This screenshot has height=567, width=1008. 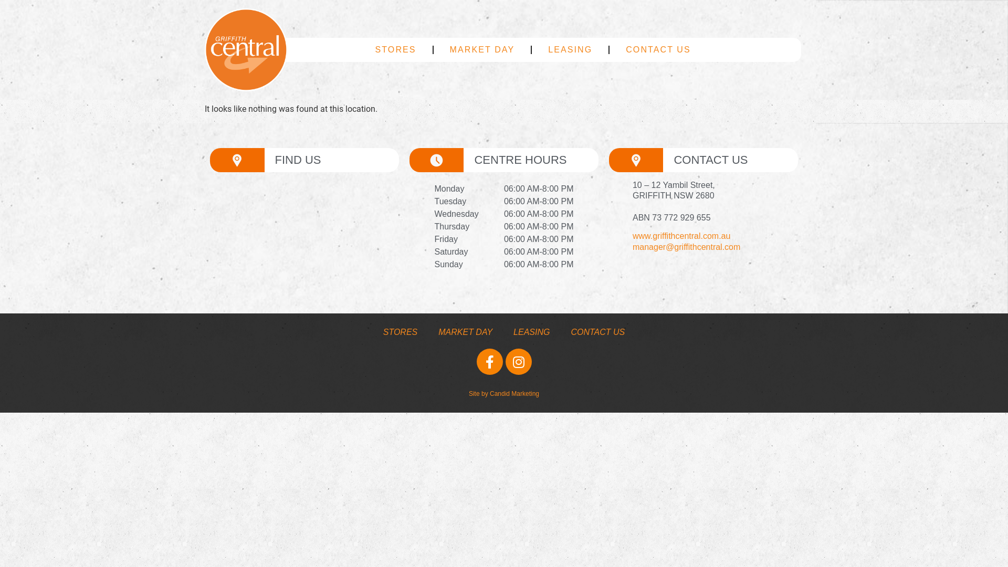 I want to click on LEASING, so click(x=555, y=43).